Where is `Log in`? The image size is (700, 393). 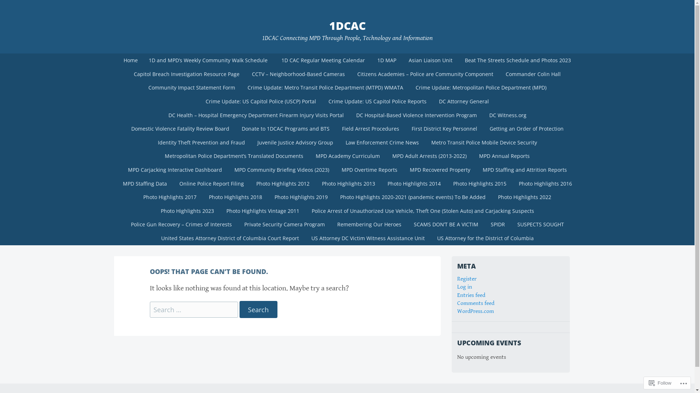
Log in is located at coordinates (464, 287).